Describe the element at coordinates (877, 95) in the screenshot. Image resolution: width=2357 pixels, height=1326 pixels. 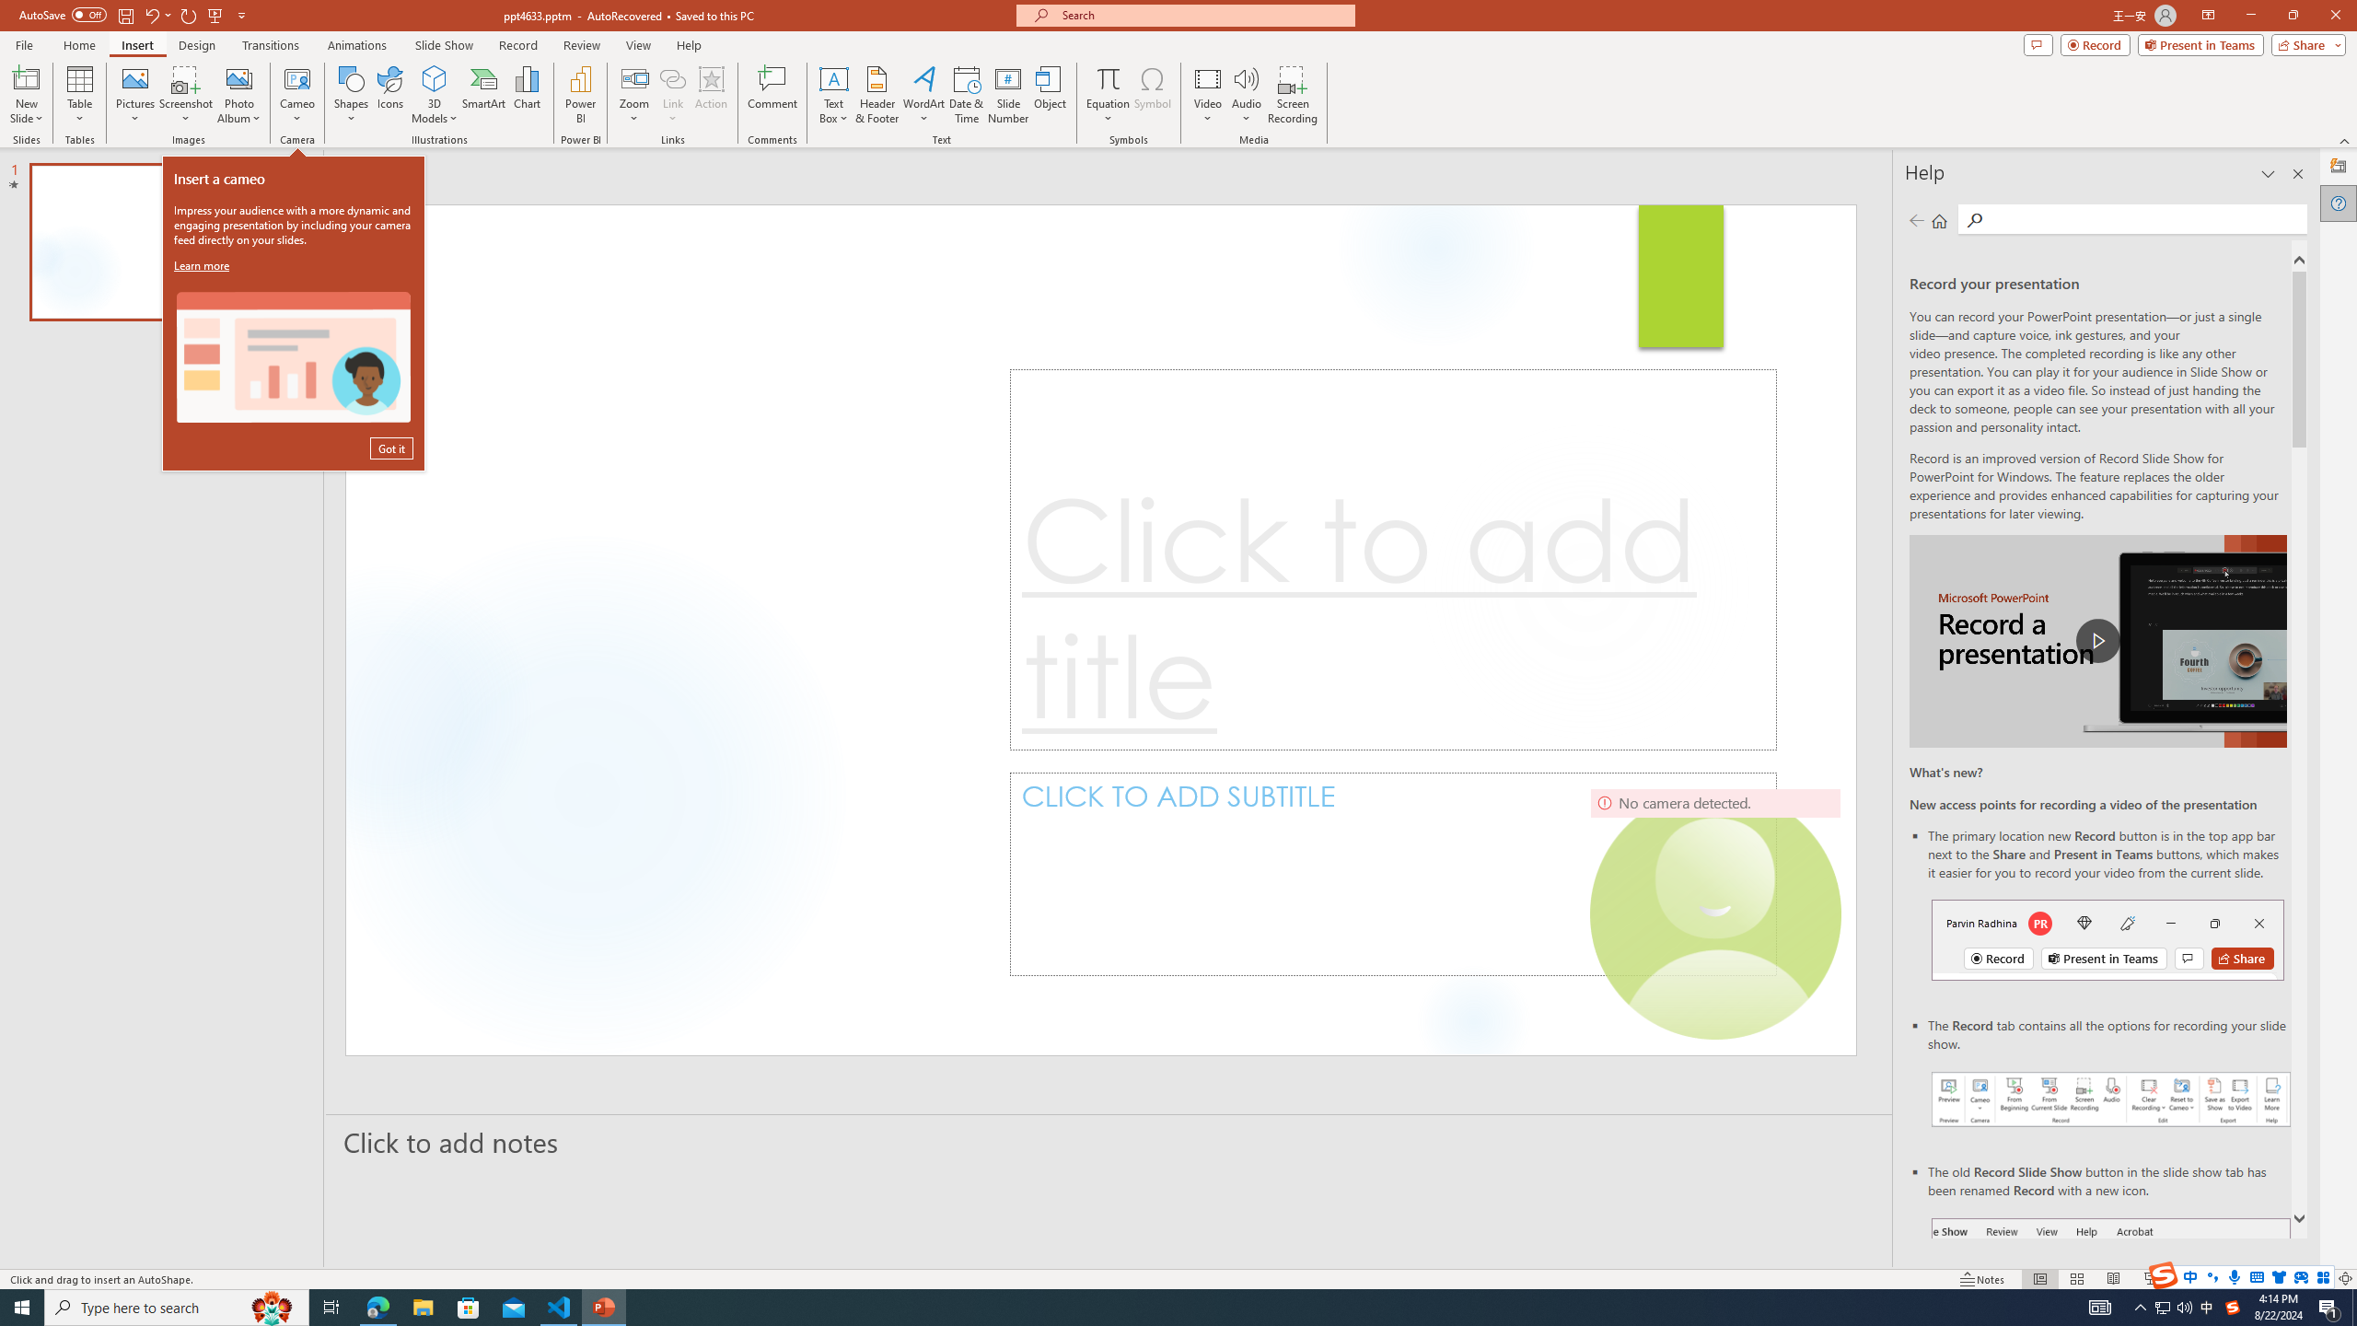
I see `Header & Footer...` at that location.